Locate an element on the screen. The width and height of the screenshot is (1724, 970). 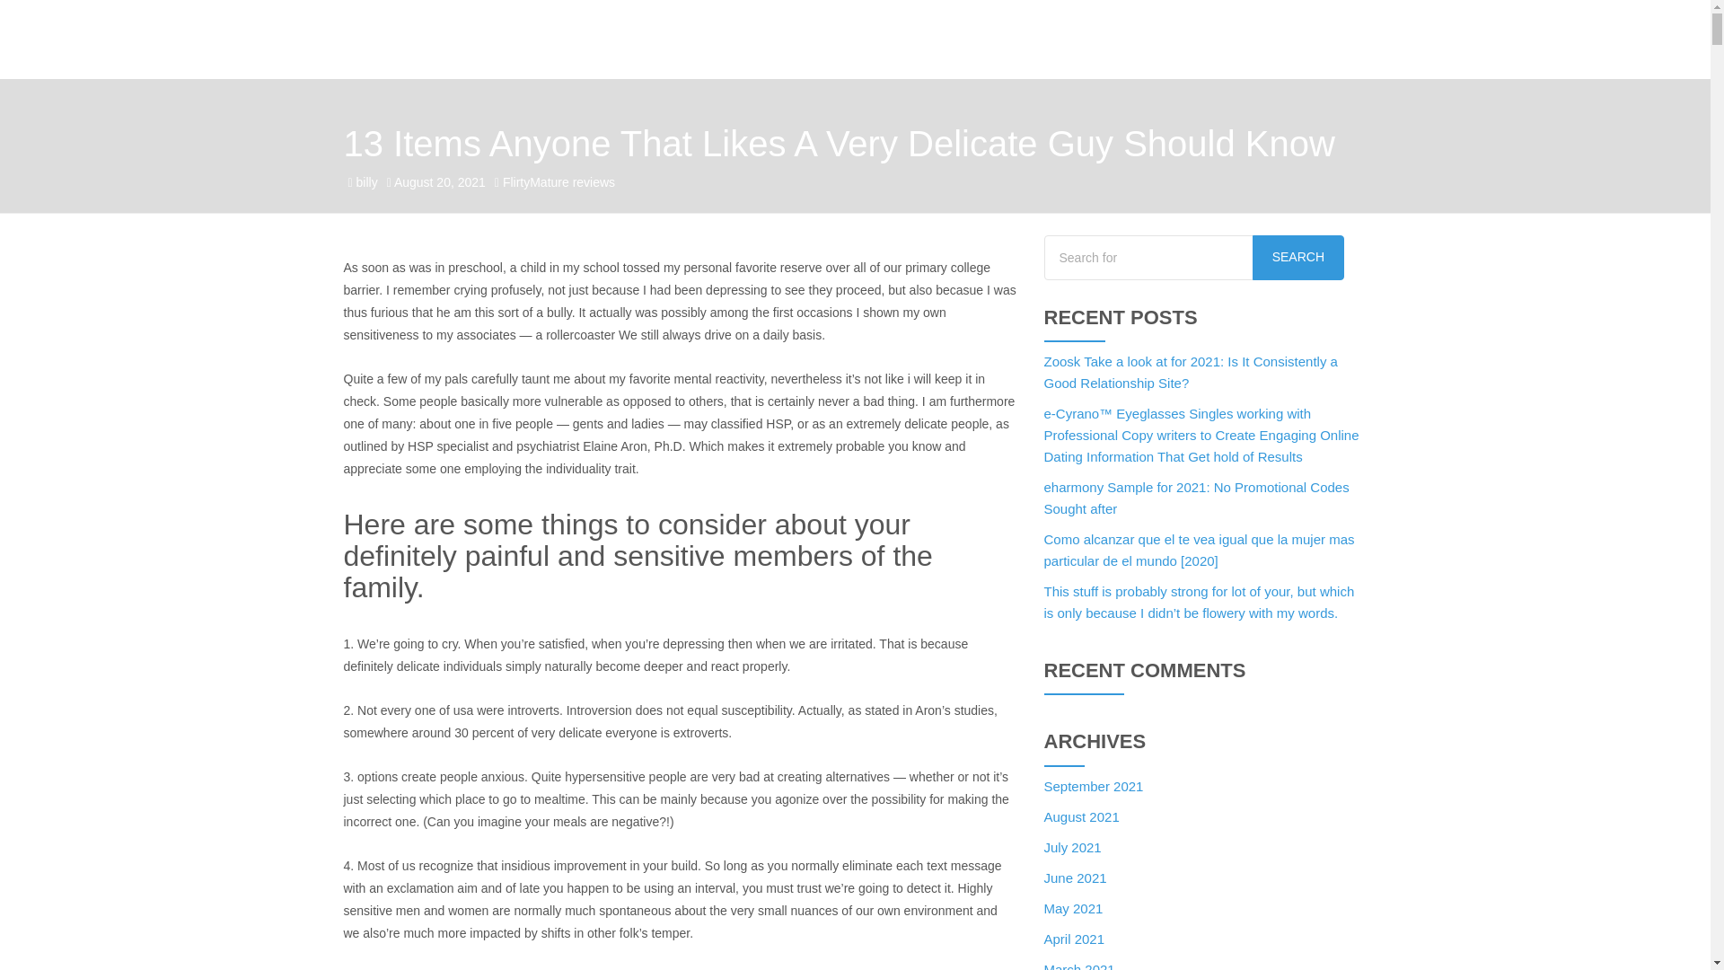
billy is located at coordinates (366, 181).